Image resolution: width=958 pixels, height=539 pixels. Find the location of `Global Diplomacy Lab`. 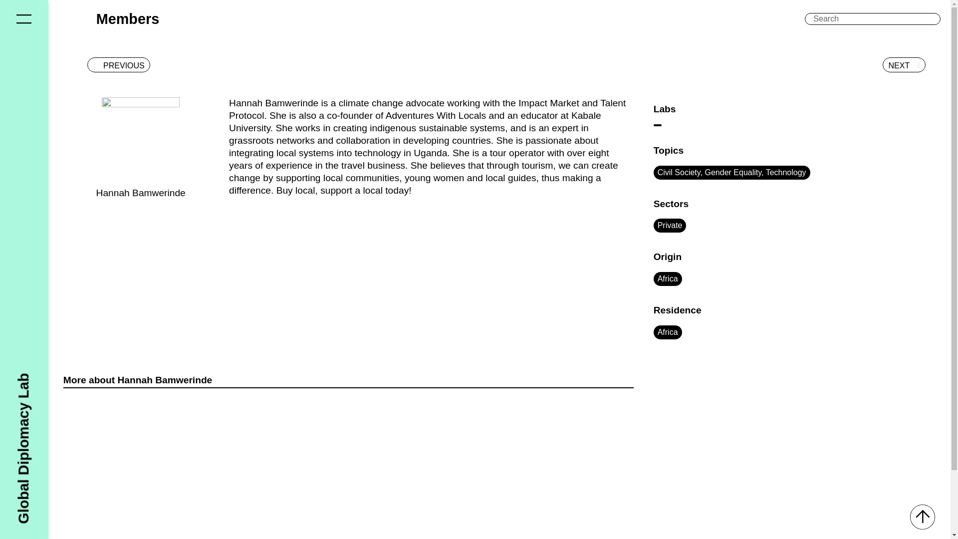

Global Diplomacy Lab is located at coordinates (90, 380).